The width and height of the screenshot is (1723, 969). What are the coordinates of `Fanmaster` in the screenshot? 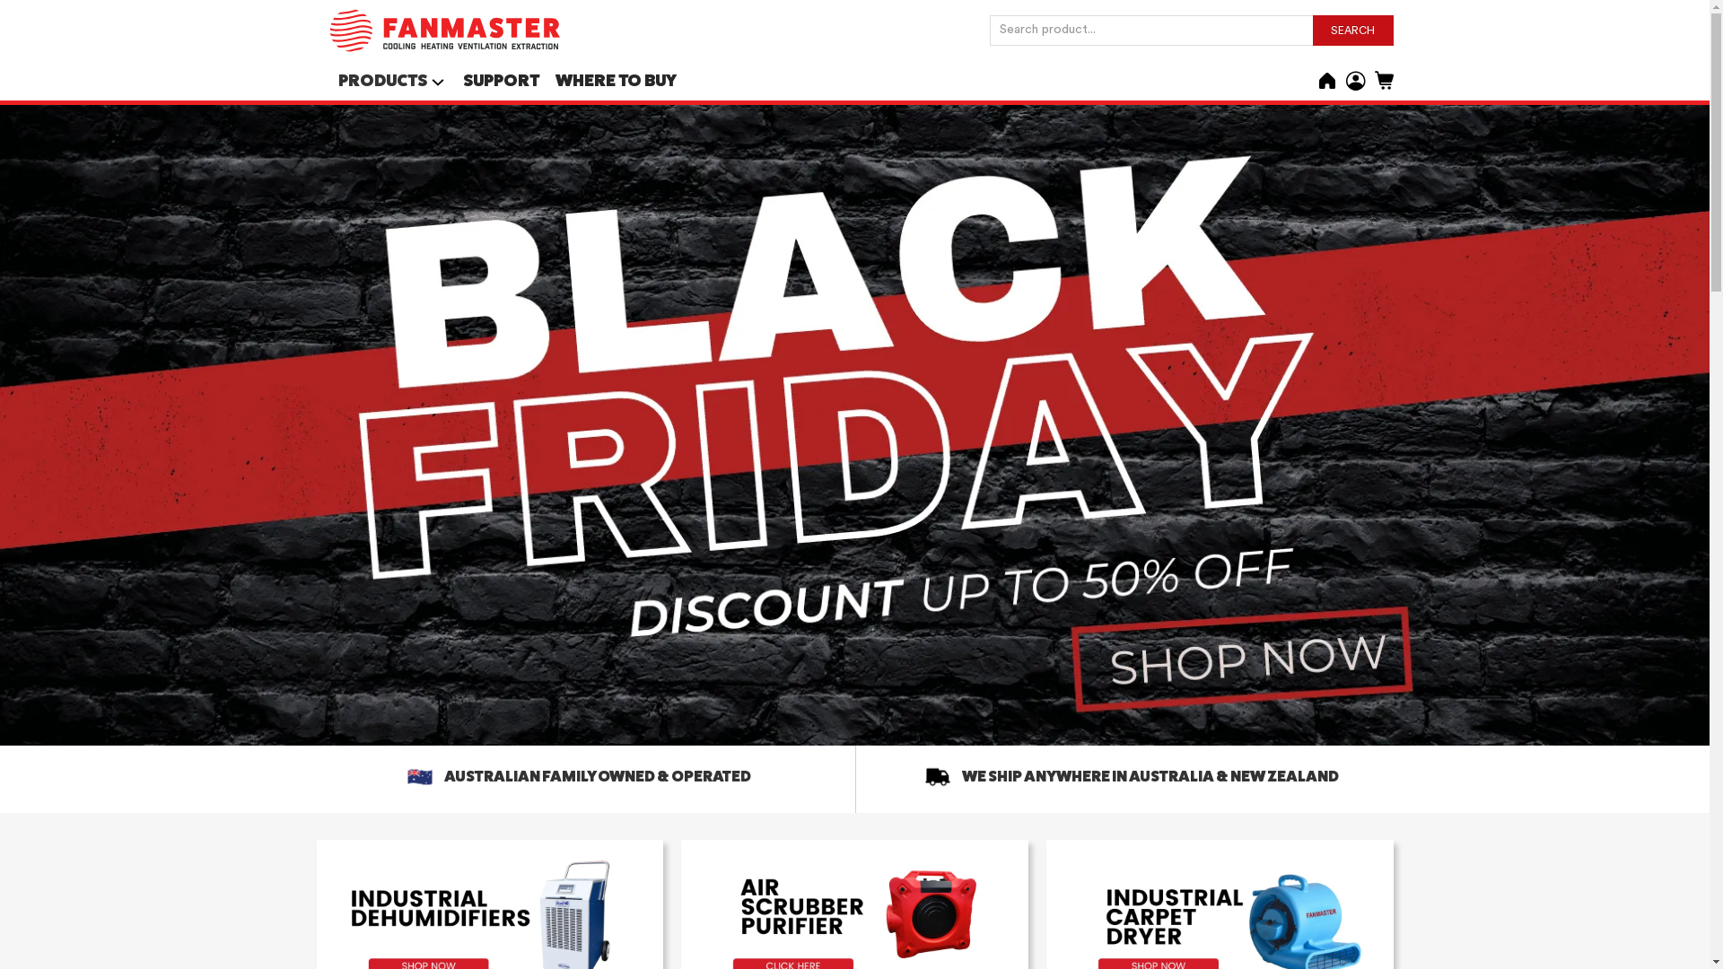 It's located at (446, 31).